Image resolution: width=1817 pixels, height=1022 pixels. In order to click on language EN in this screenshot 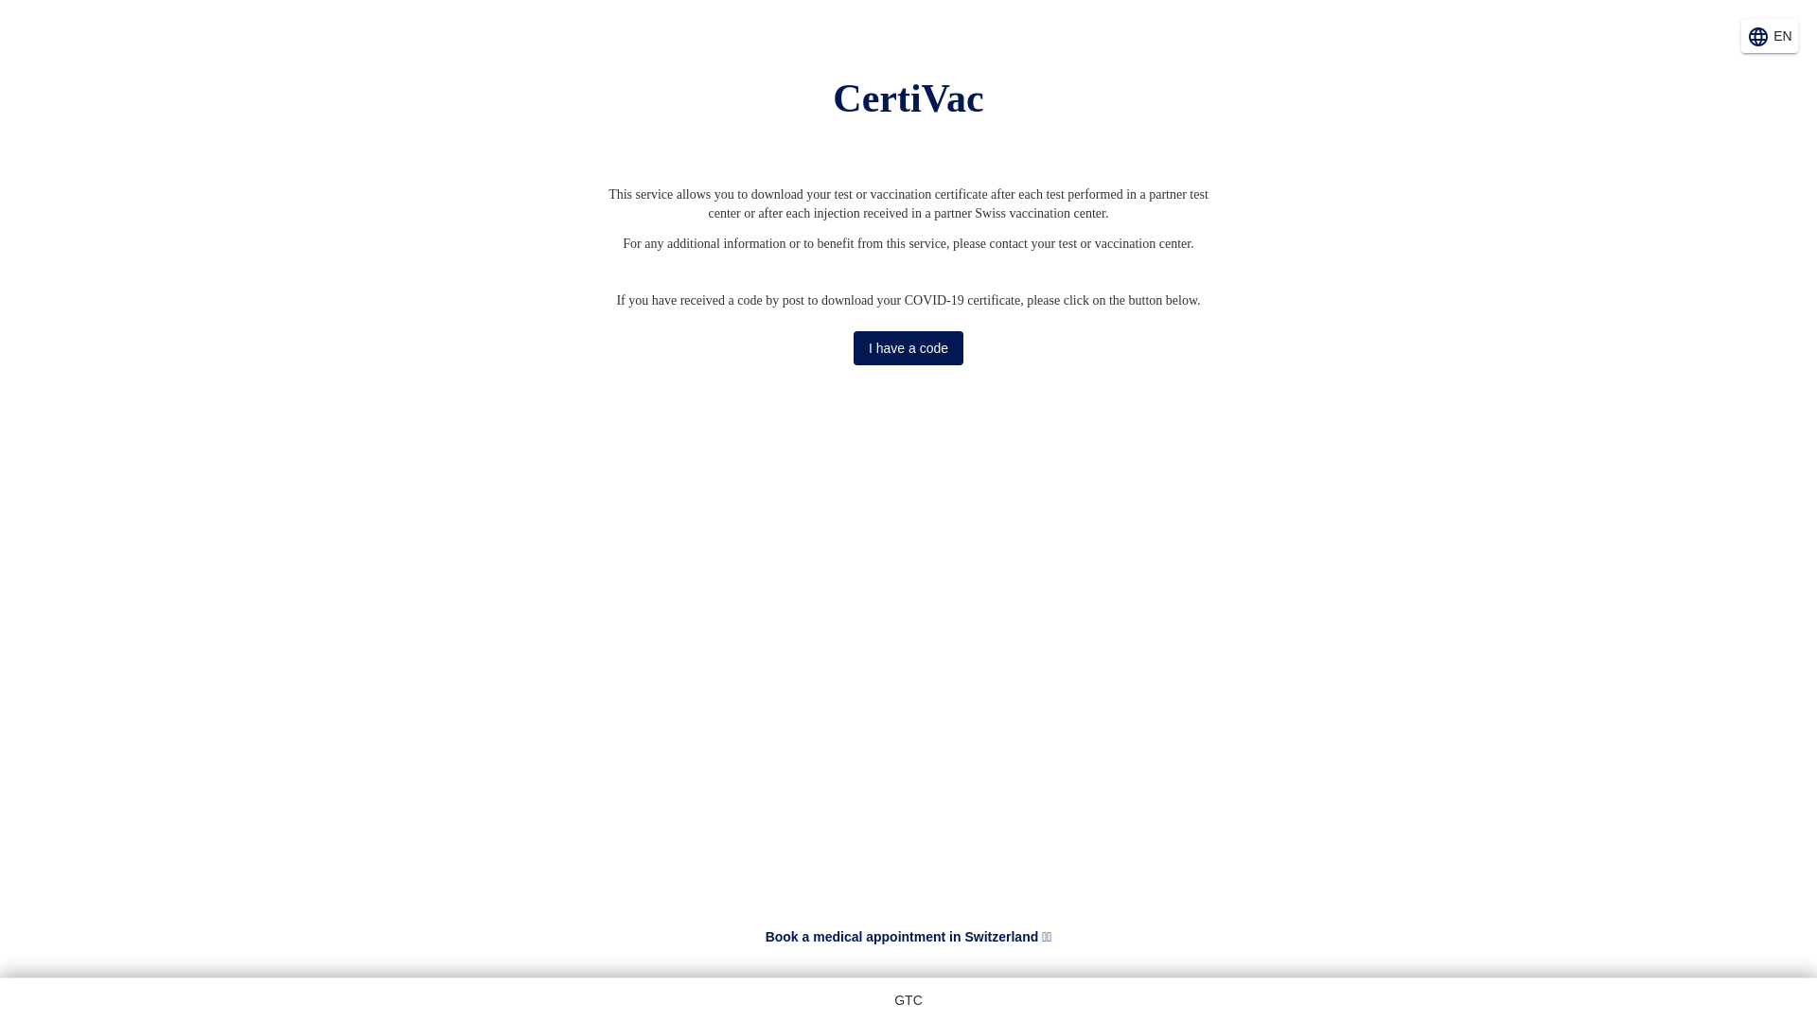, I will do `click(1770, 36)`.